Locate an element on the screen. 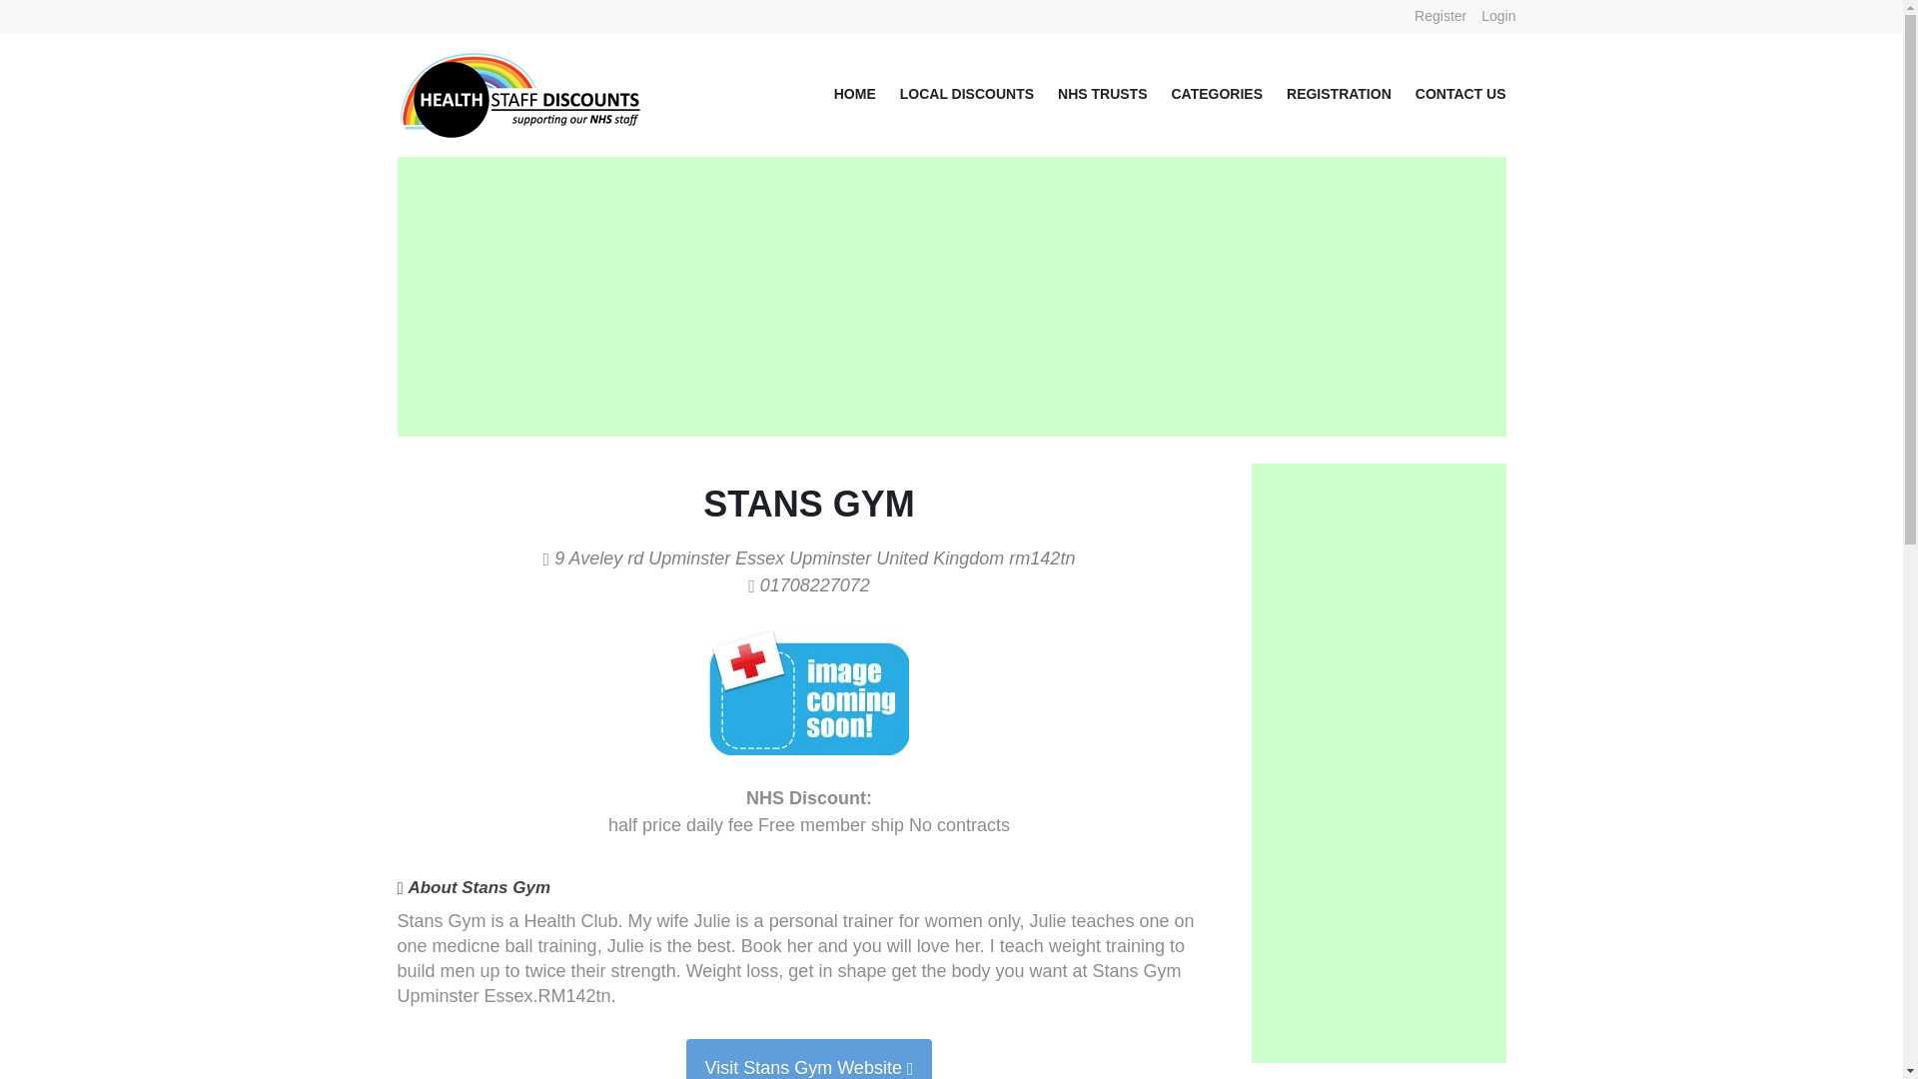 The width and height of the screenshot is (1918, 1079). CONTACT US is located at coordinates (1448, 94).